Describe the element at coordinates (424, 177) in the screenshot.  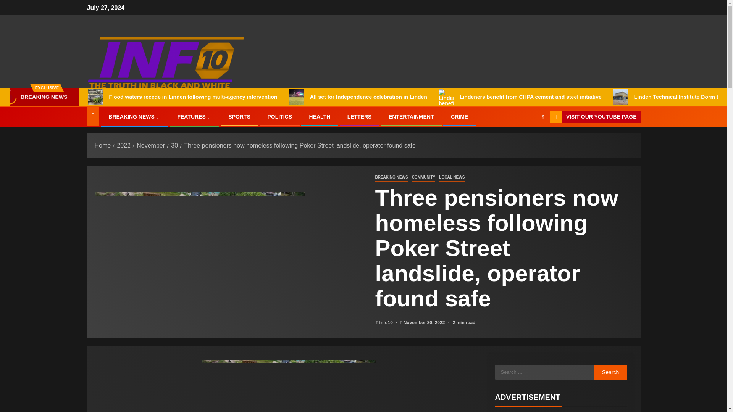
I see `COMMUNITY` at that location.